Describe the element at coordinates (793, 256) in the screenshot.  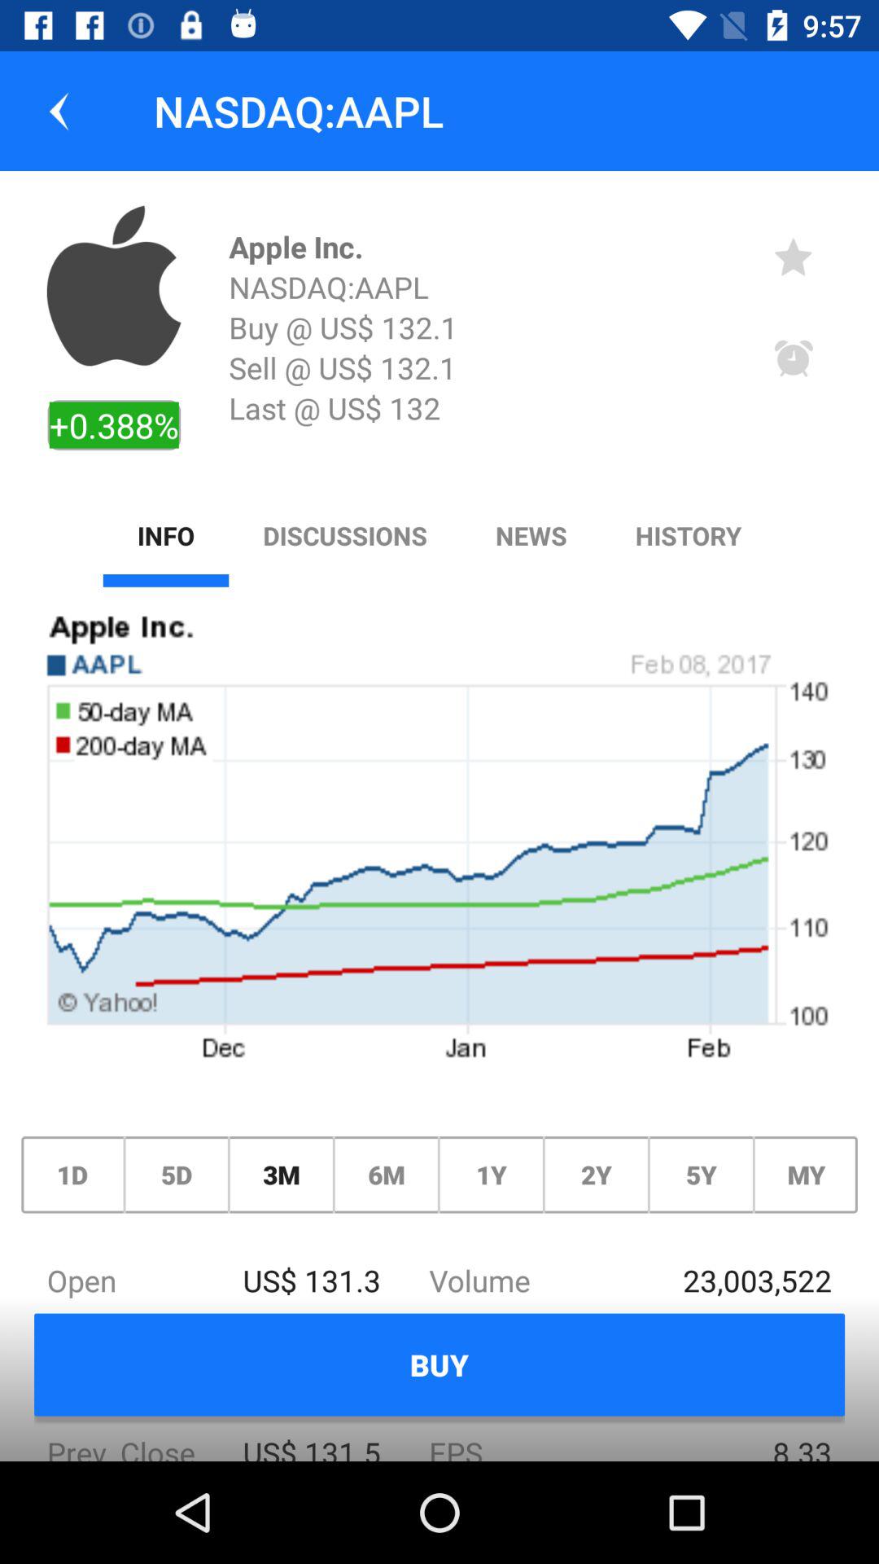
I see `select the first star in the page` at that location.